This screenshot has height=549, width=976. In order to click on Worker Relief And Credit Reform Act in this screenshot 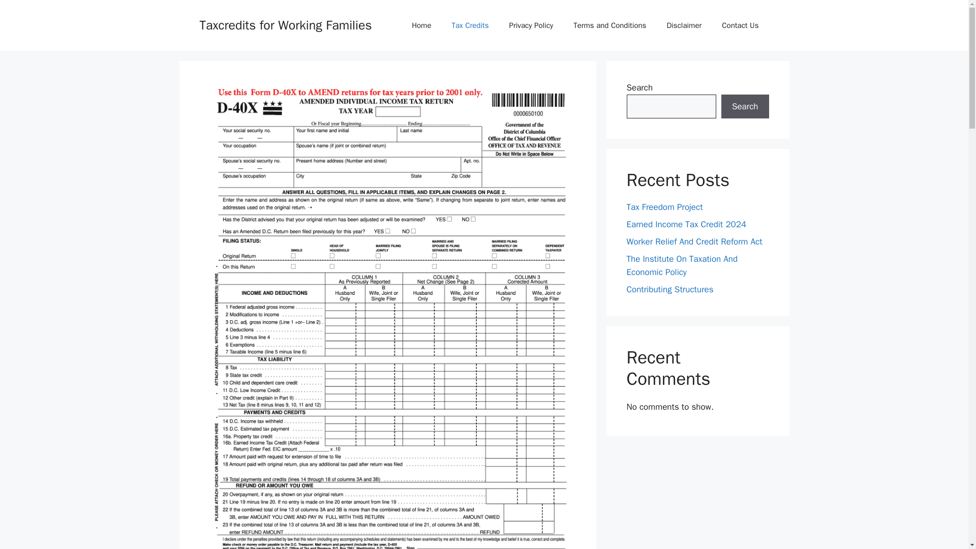, I will do `click(694, 242)`.